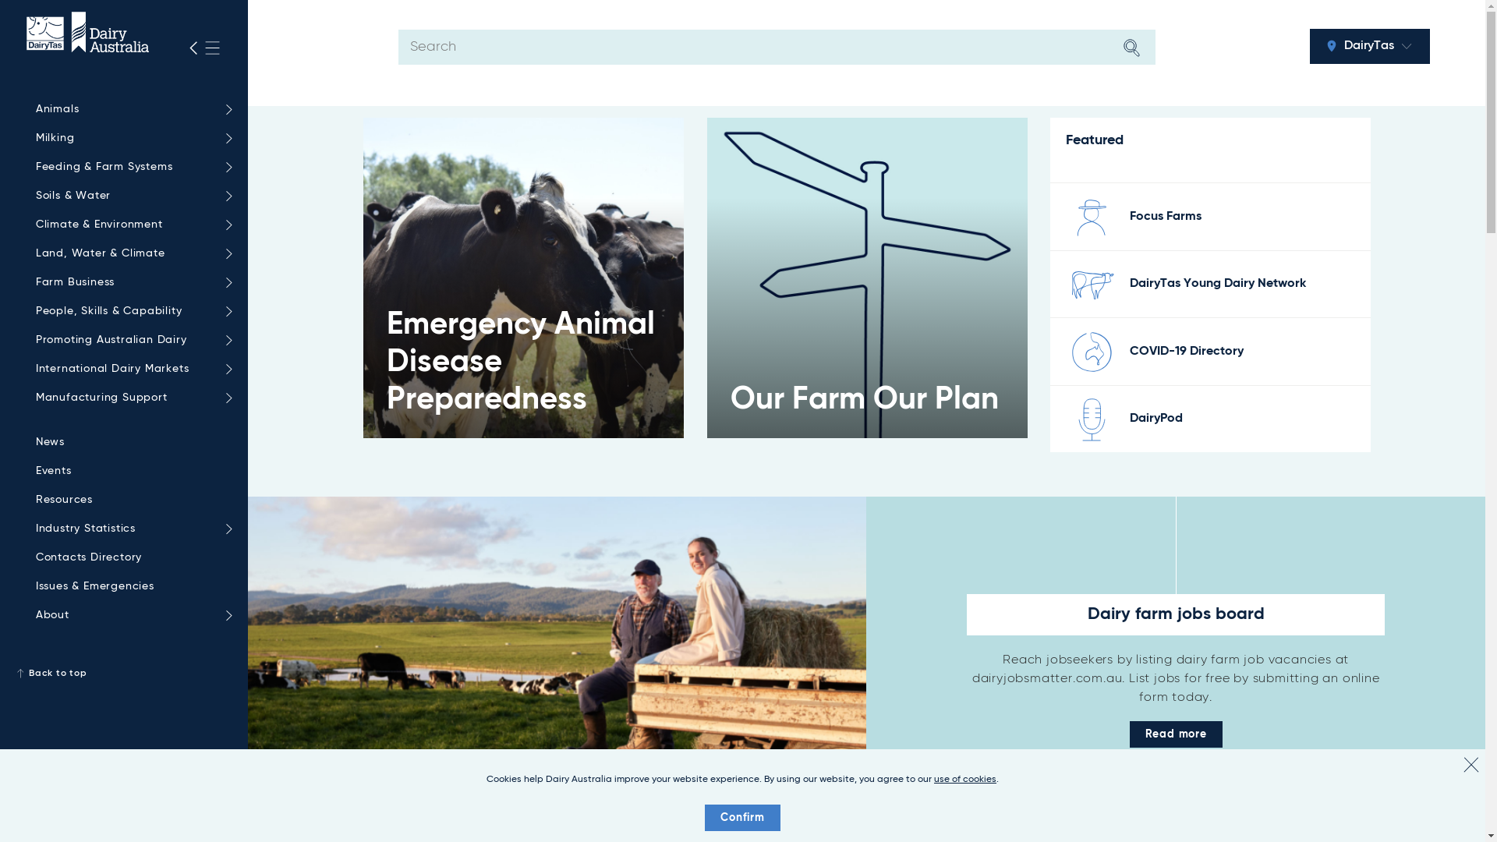 This screenshot has width=1497, height=842. What do you see at coordinates (130, 586) in the screenshot?
I see `Issues & Emergencies` at bounding box center [130, 586].